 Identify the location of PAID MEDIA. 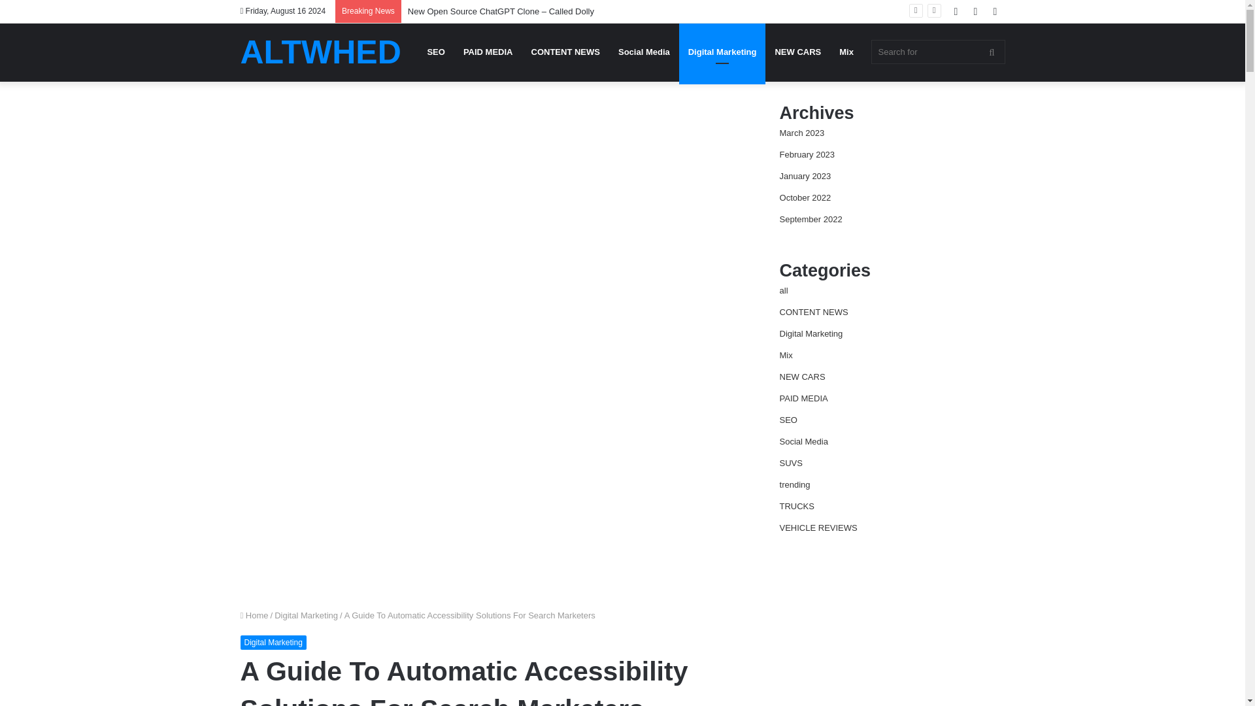
(488, 52).